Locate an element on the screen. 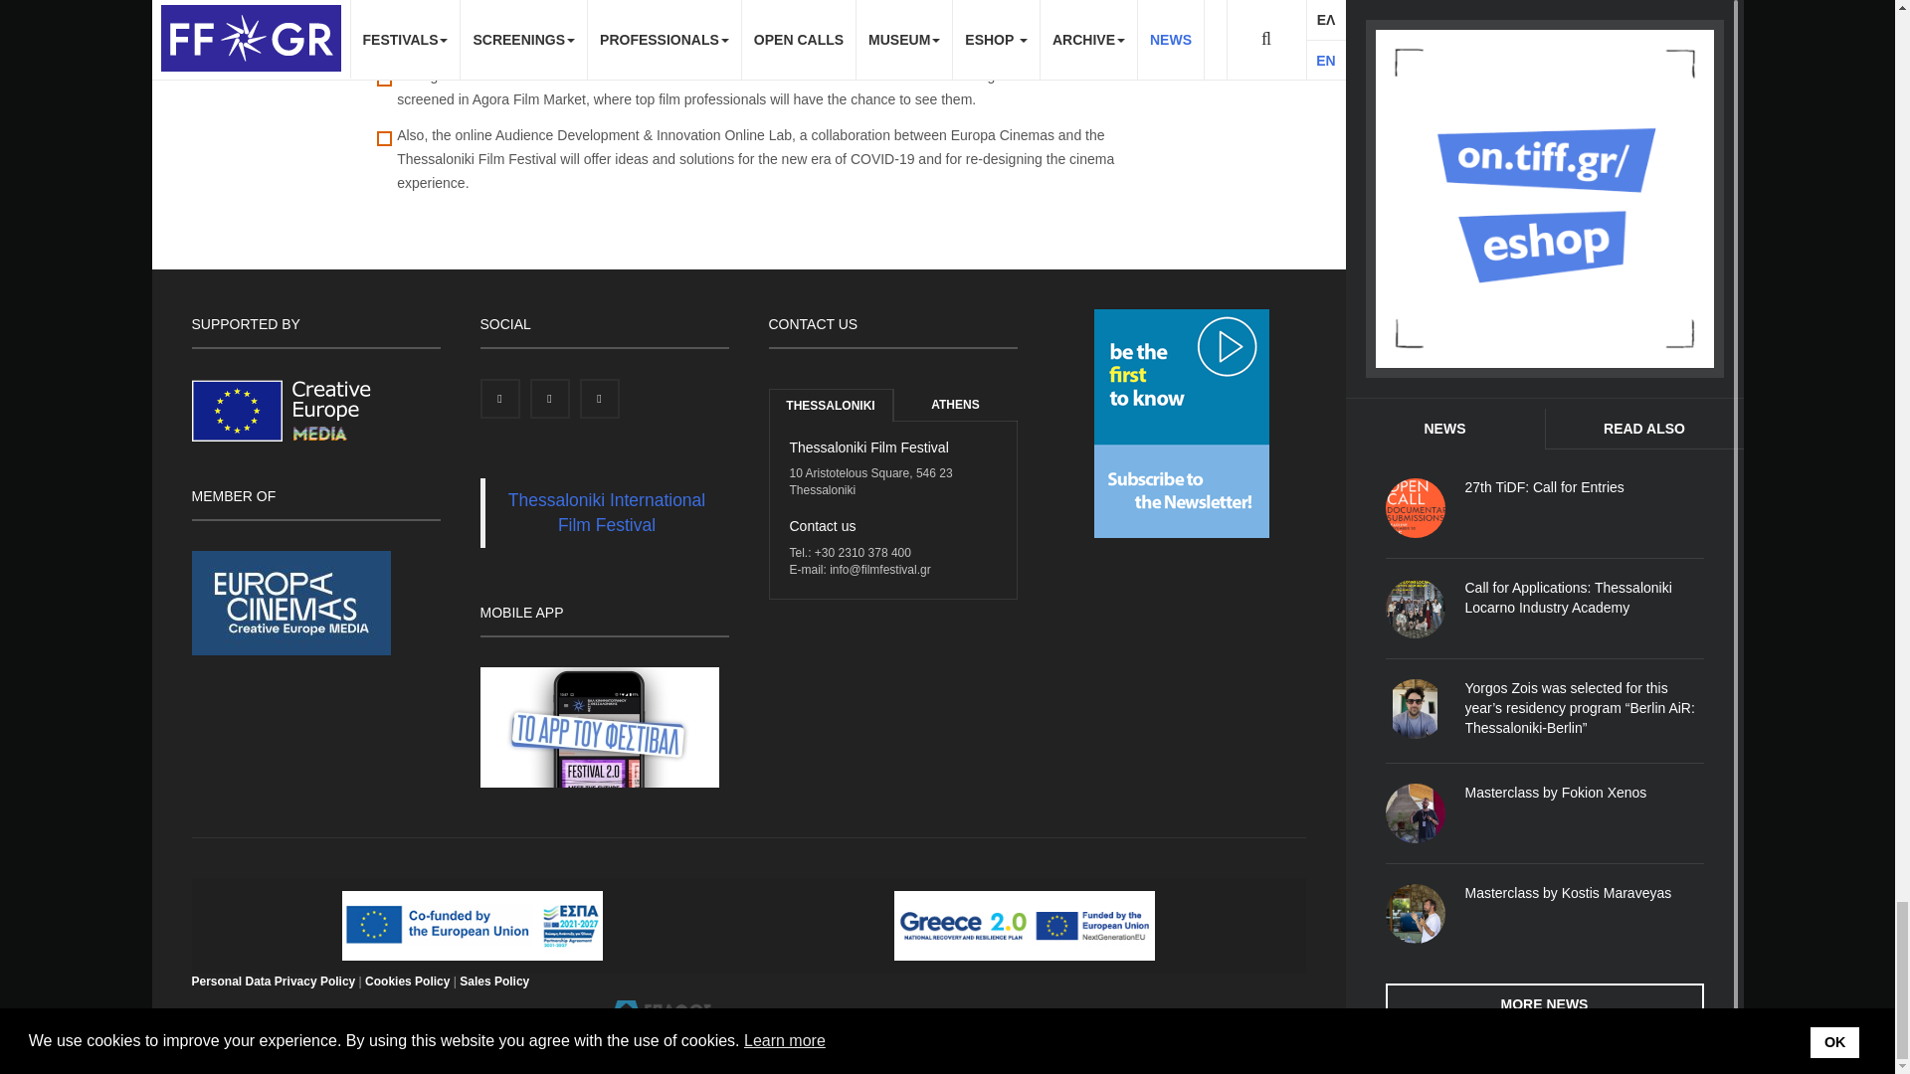  Thessaloniki is located at coordinates (830, 406).